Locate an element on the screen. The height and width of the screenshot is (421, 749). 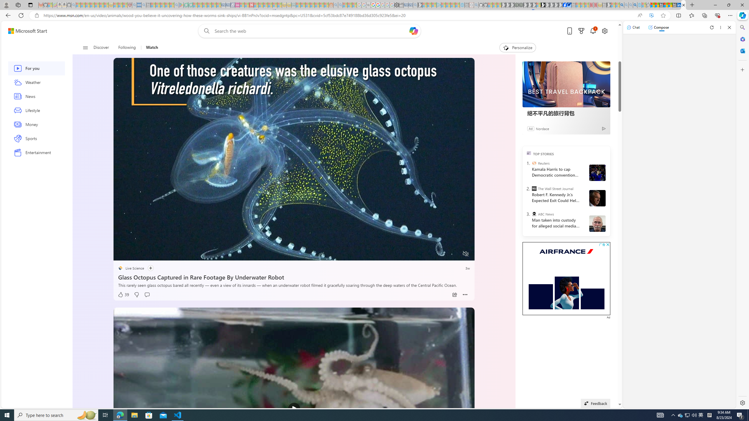
Wallet - Sleeping is located at coordinates (401, 5).